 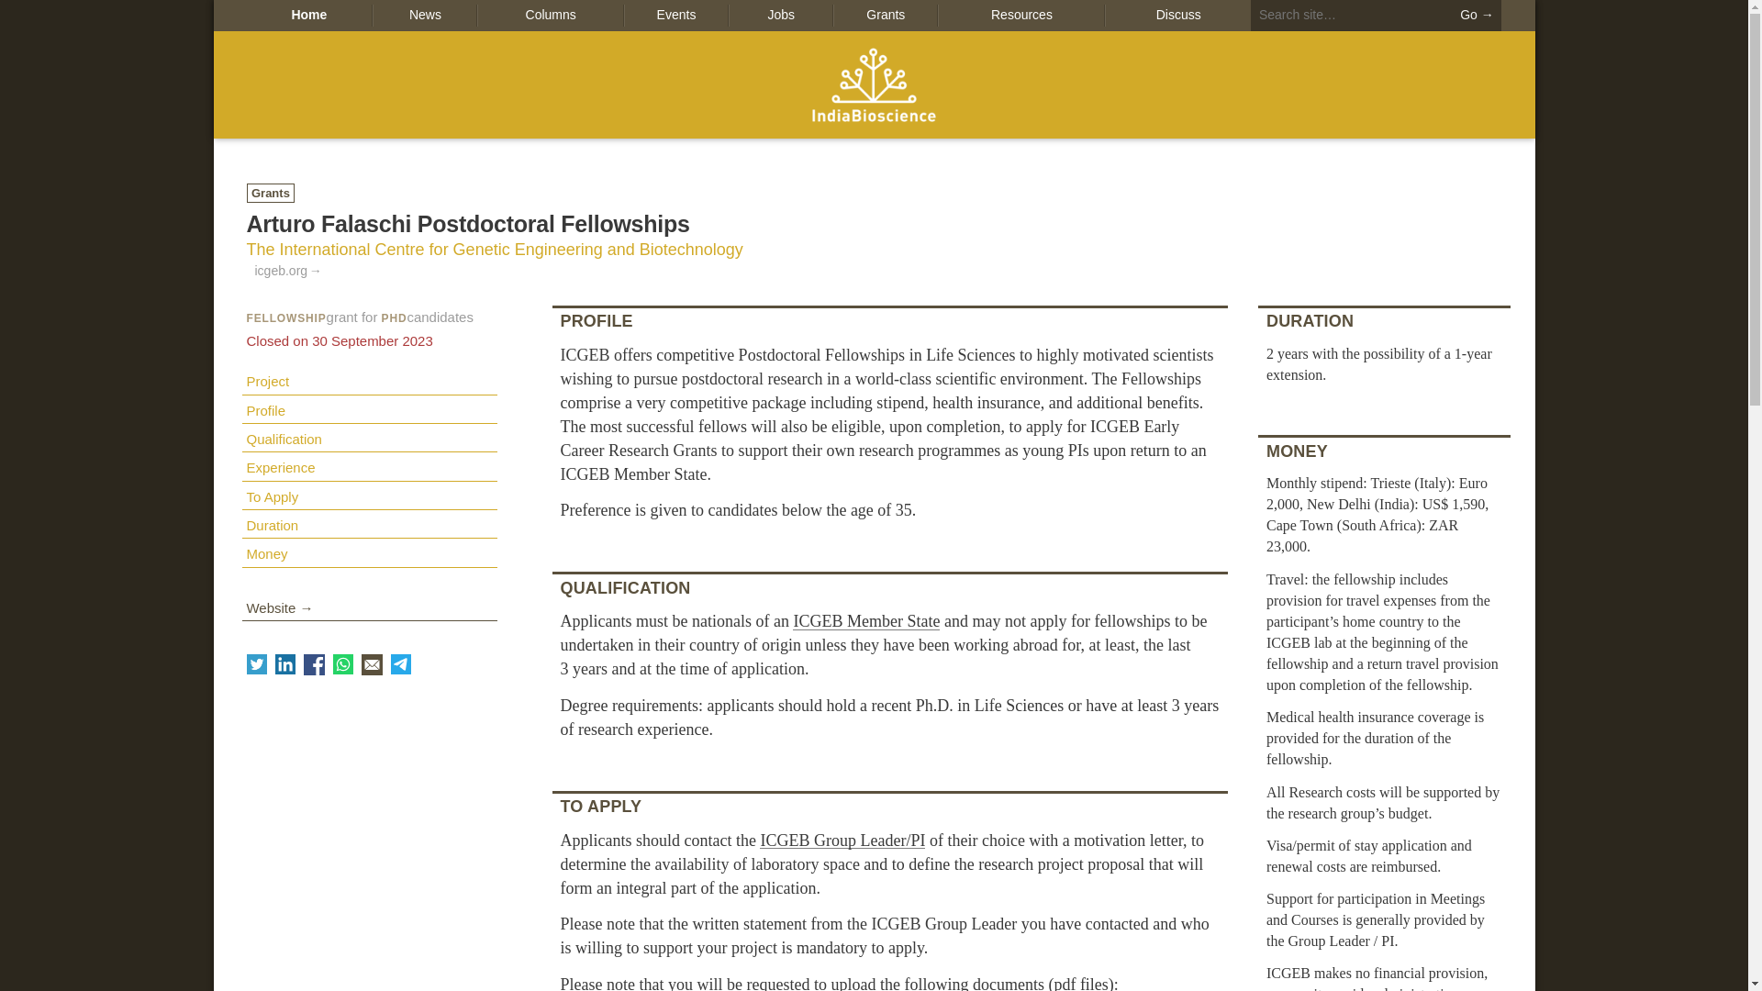 I want to click on Money, so click(x=369, y=552).